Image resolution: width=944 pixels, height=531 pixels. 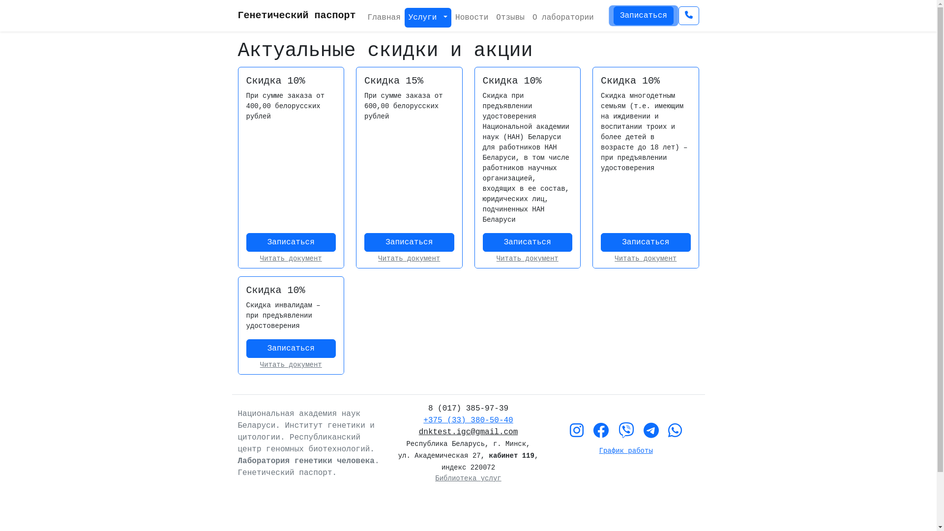 What do you see at coordinates (626, 432) in the screenshot?
I see `viber` at bounding box center [626, 432].